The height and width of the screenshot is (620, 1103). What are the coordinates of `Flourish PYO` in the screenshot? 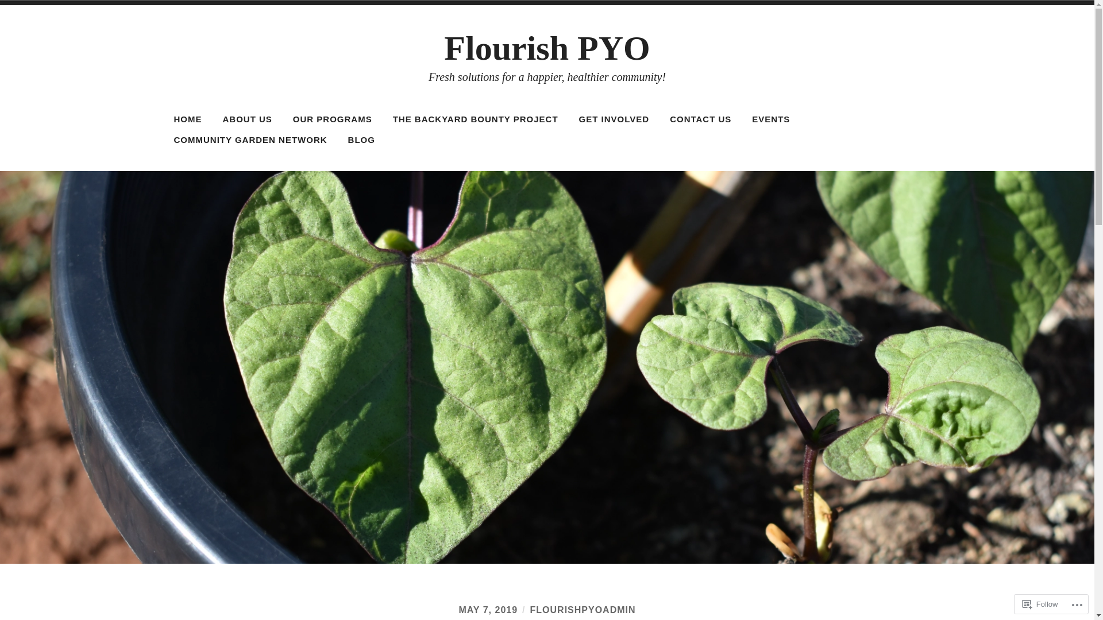 It's located at (547, 48).